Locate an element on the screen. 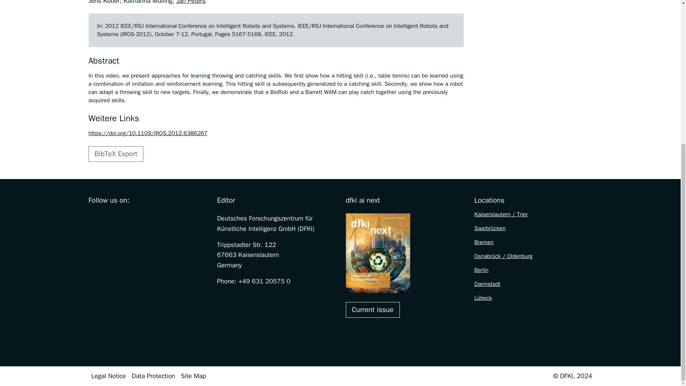 This screenshot has height=386, width=686. Follow us on: Youtube is located at coordinates (138, 218).